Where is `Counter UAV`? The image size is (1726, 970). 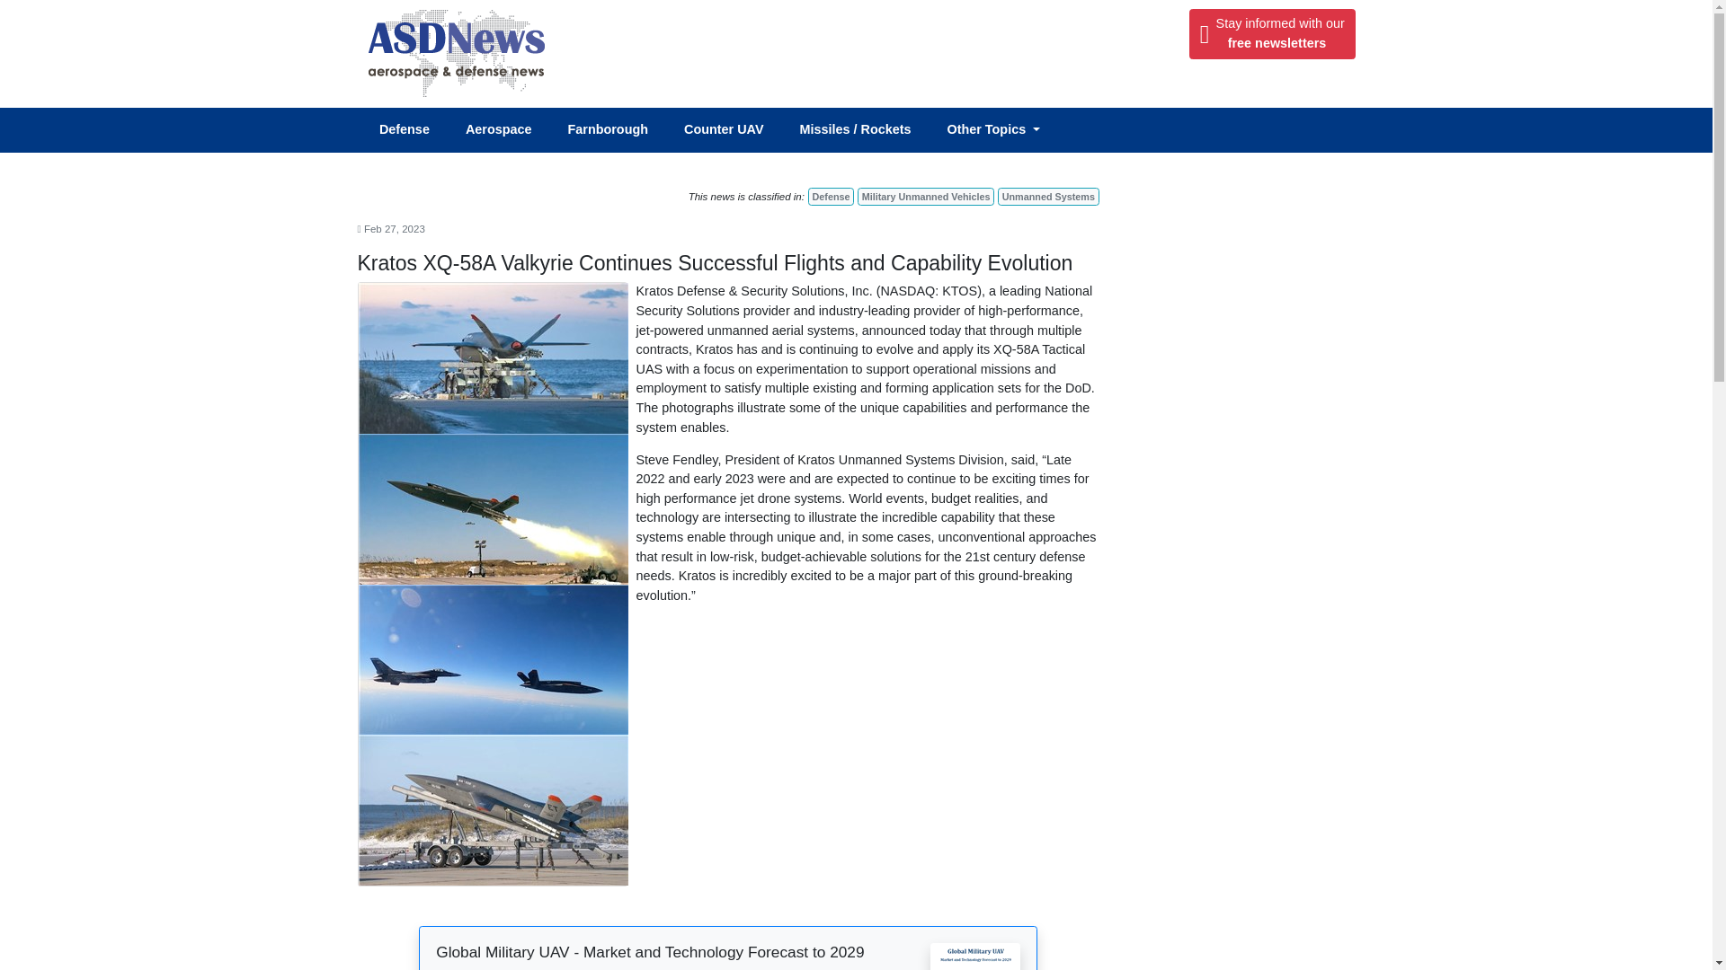
Counter UAV is located at coordinates (732, 130).